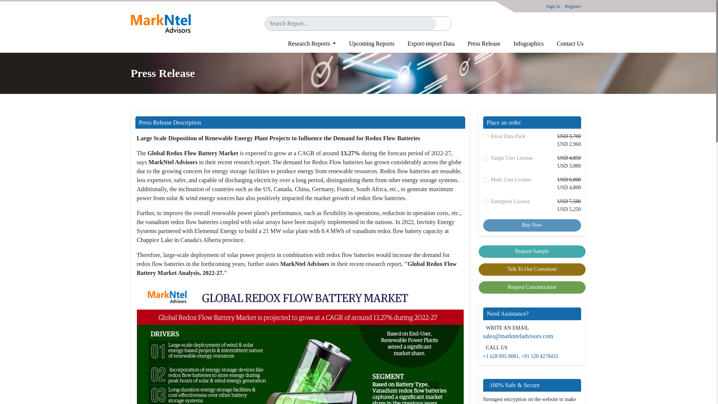 This screenshot has height=404, width=718. What do you see at coordinates (565, 44) in the screenshot?
I see `Contact Us` at bounding box center [565, 44].